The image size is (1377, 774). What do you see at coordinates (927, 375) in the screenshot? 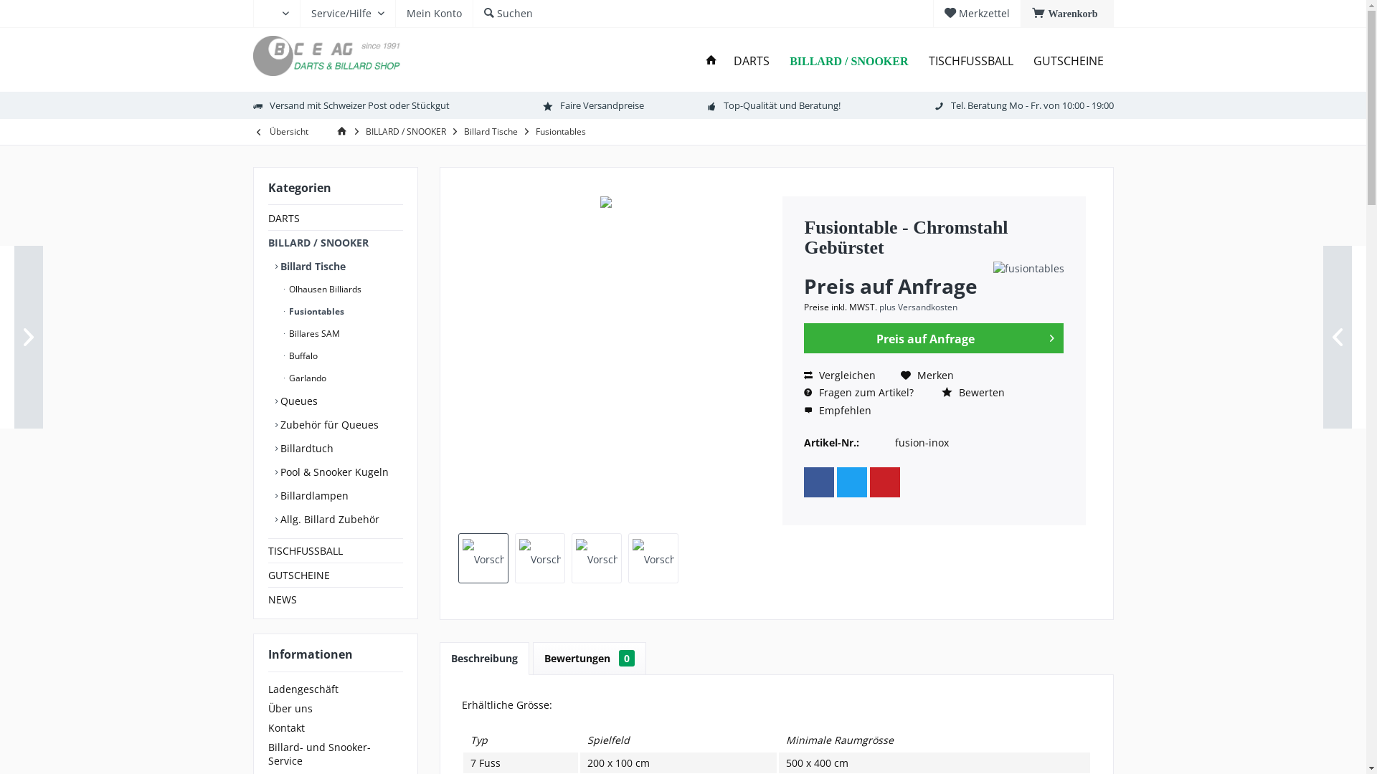
I see `Merken` at bounding box center [927, 375].